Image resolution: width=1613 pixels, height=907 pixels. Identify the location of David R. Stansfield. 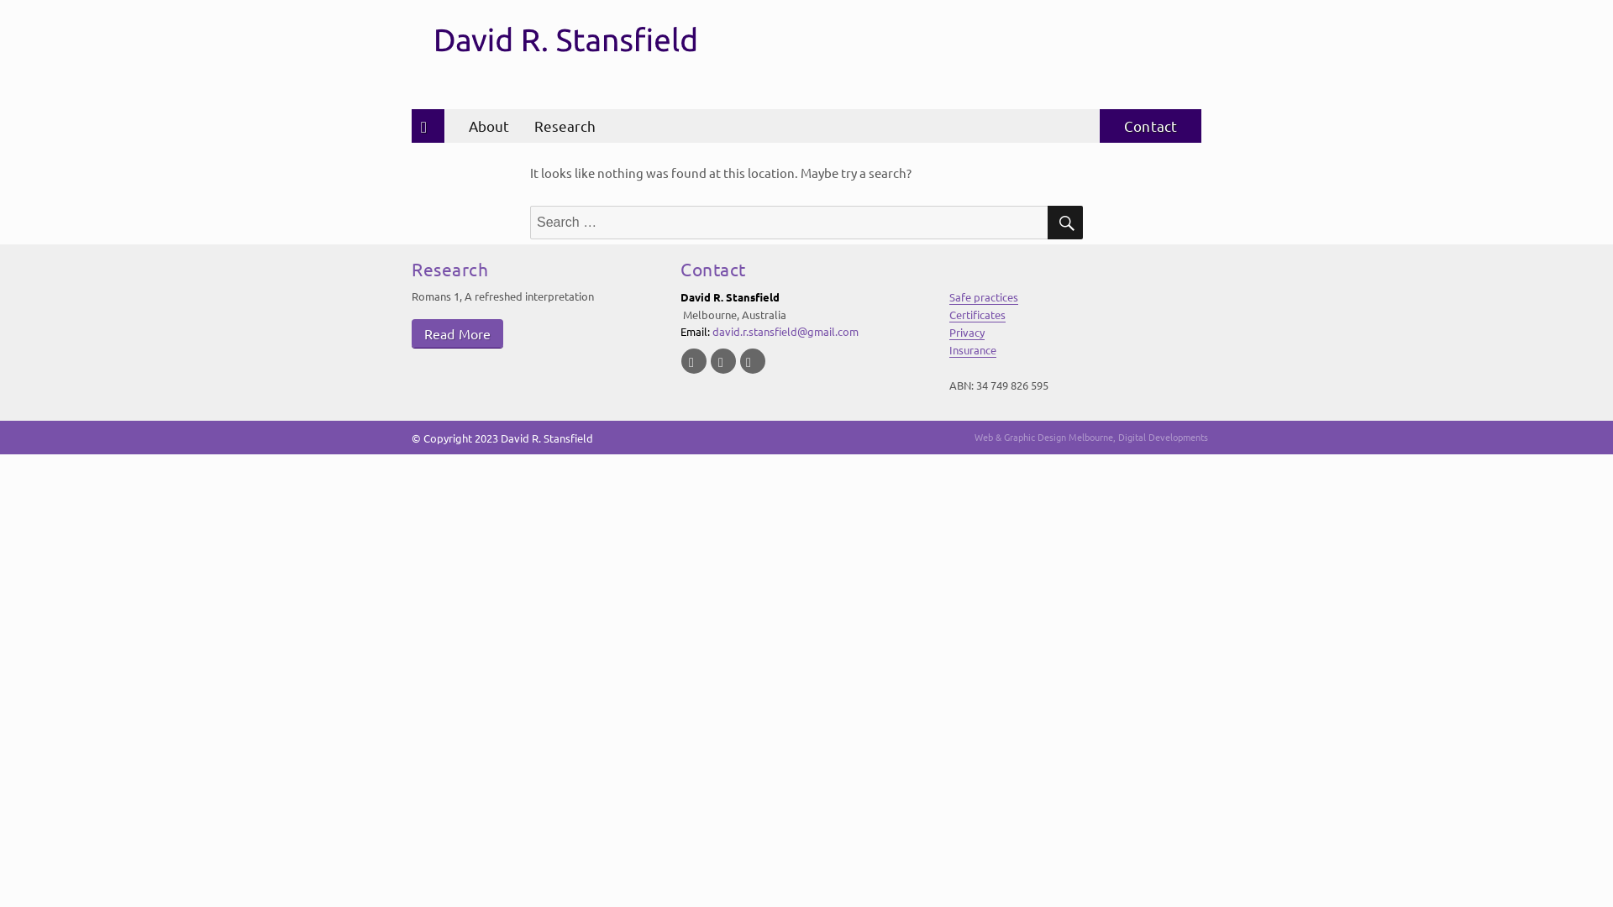
(547, 438).